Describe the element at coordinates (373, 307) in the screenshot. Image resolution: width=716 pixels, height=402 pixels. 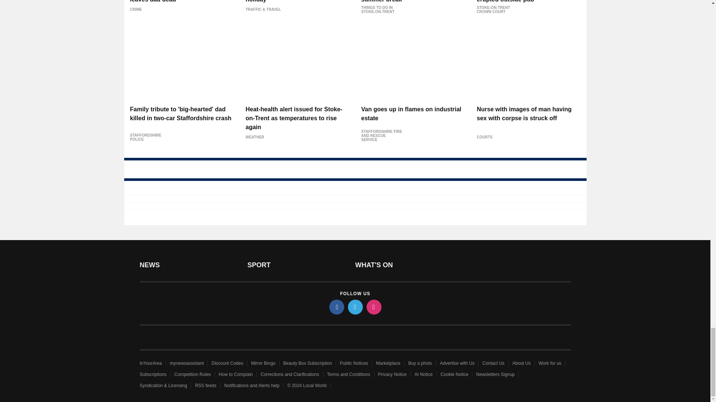
I see `instagram` at that location.